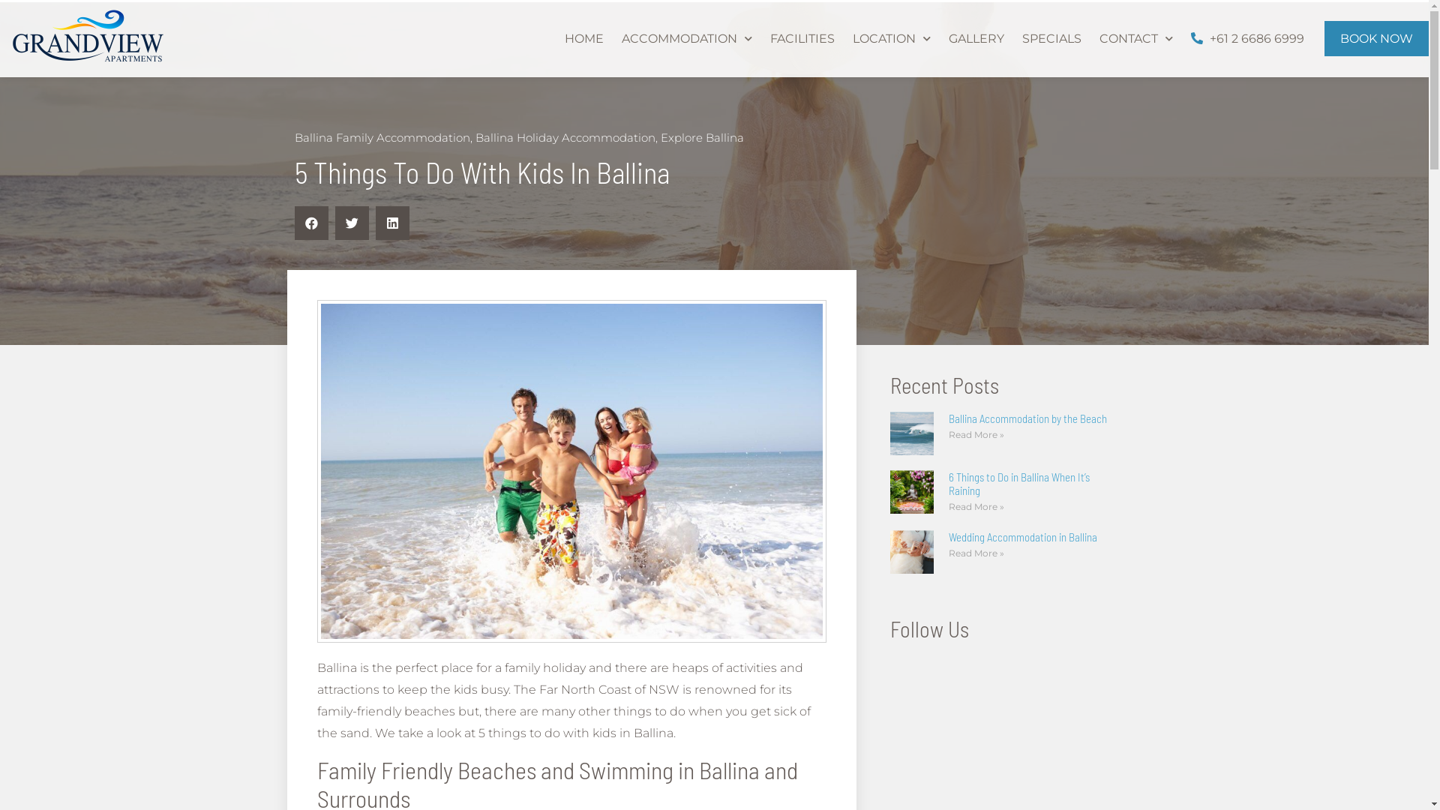 The height and width of the screenshot is (810, 1440). What do you see at coordinates (1051, 39) in the screenshot?
I see `SPECIALS` at bounding box center [1051, 39].